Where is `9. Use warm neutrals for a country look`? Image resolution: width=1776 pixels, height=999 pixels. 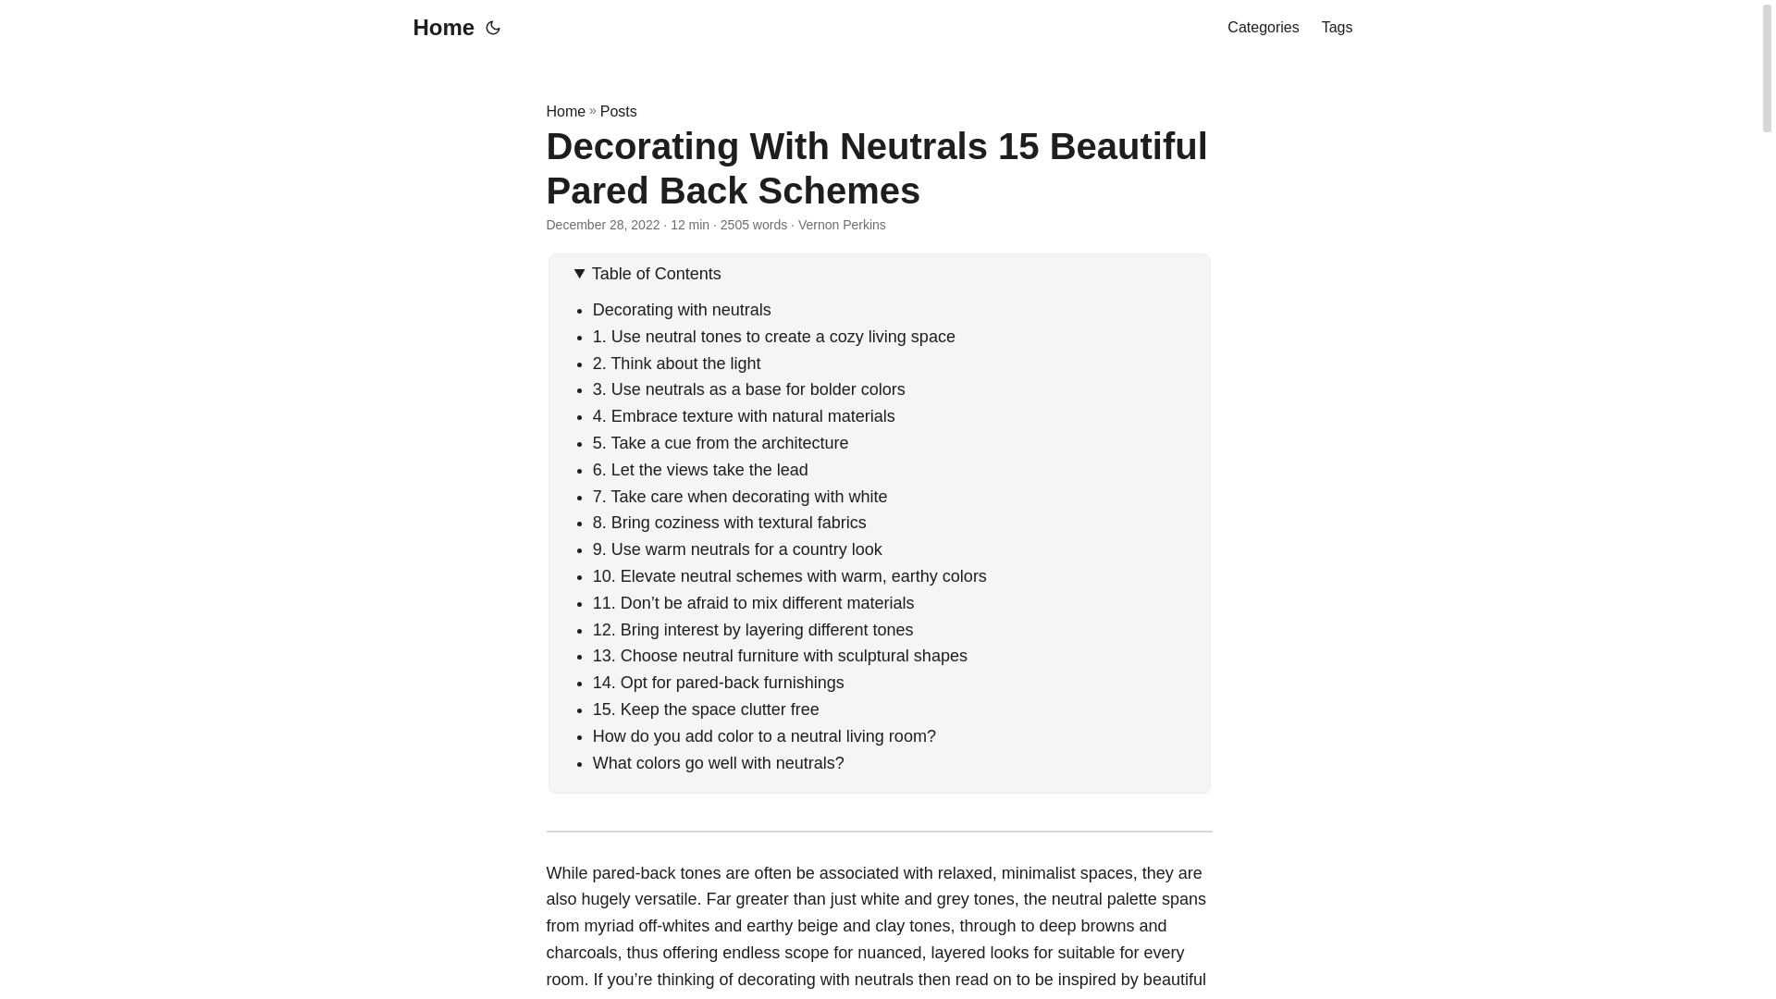 9. Use warm neutrals for a country look is located at coordinates (738, 549).